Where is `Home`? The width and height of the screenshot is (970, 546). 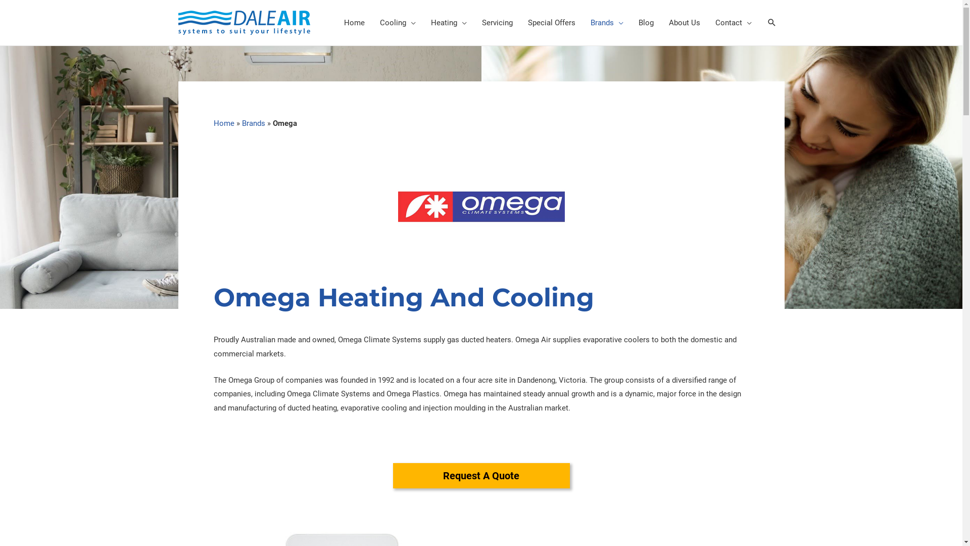
Home is located at coordinates (355, 23).